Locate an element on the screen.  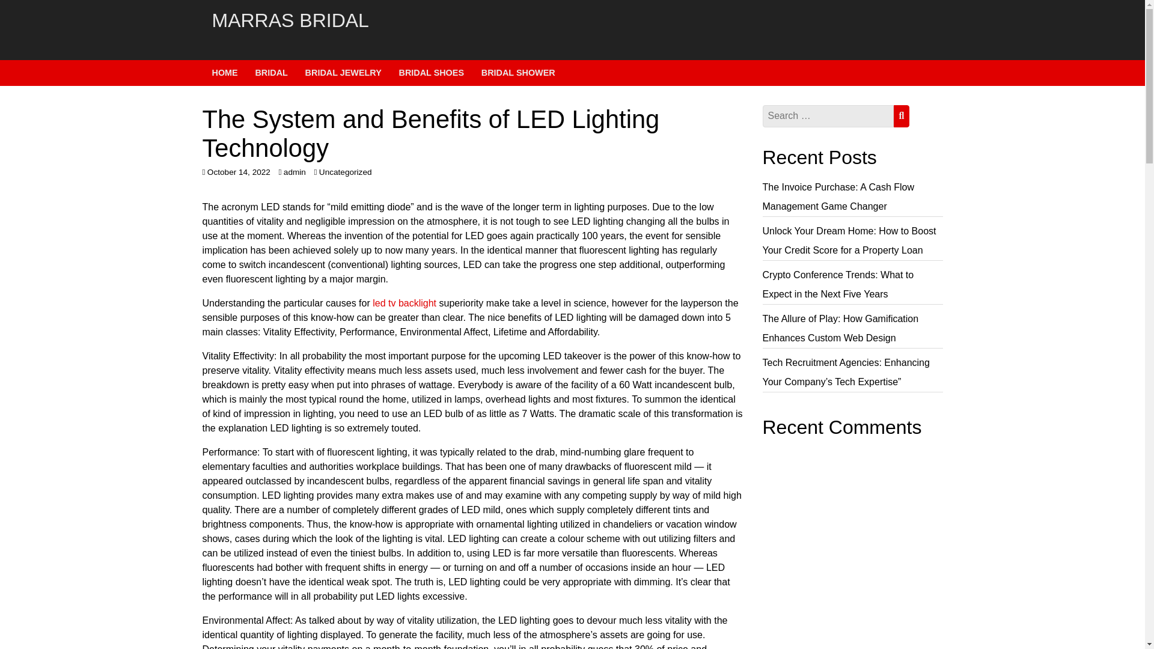
Search for: is located at coordinates (827, 115).